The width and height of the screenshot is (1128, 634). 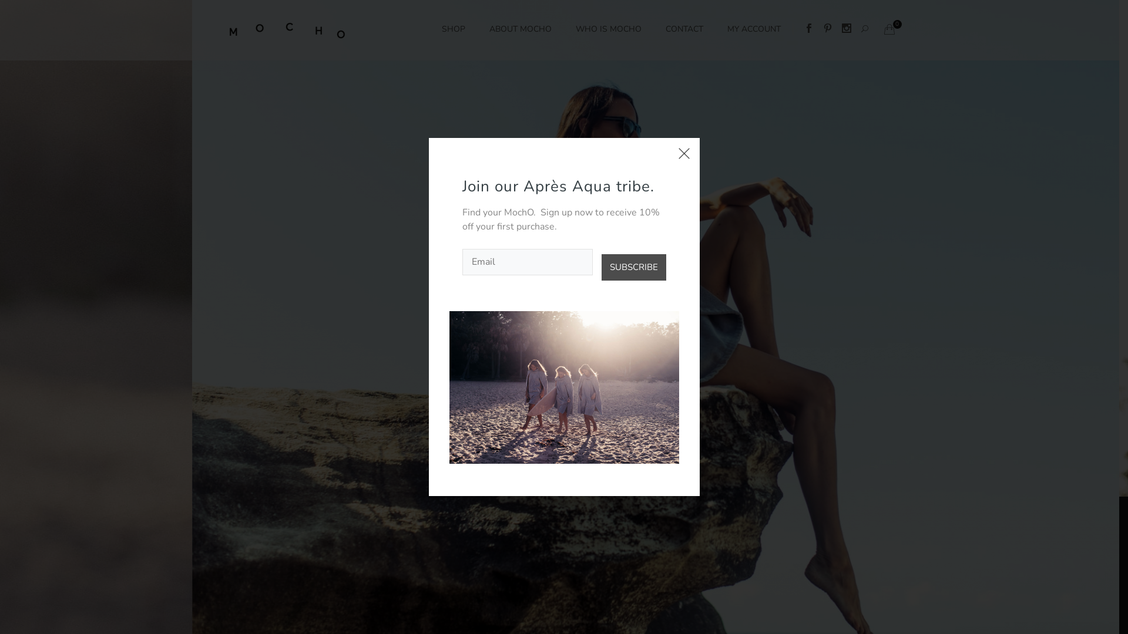 What do you see at coordinates (827, 30) in the screenshot?
I see `Pinterest` at bounding box center [827, 30].